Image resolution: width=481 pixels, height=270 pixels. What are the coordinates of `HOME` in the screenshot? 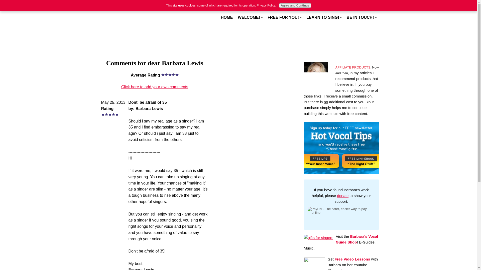 It's located at (226, 17).